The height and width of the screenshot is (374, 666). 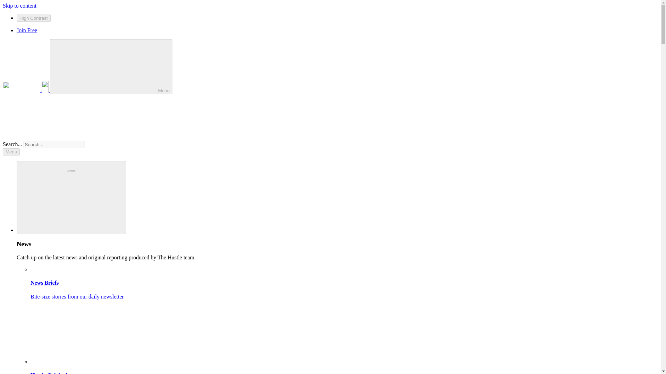 I want to click on Menu, so click(x=11, y=152).